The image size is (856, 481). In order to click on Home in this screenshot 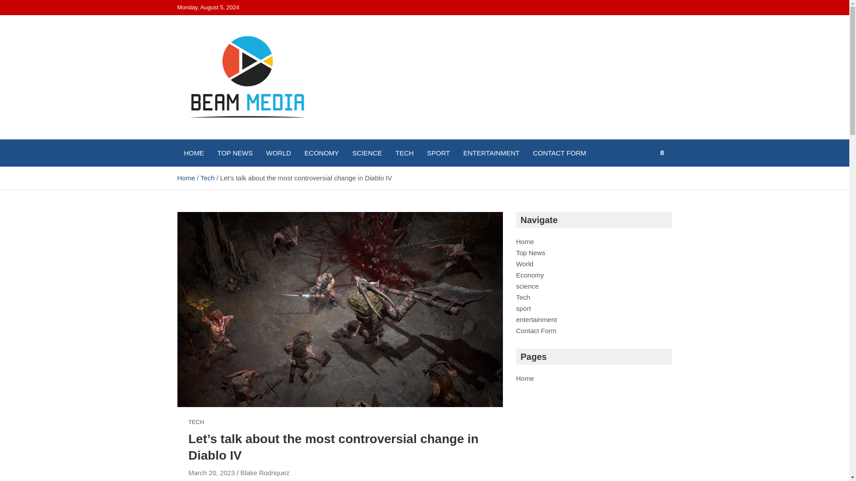, I will do `click(525, 241)`.